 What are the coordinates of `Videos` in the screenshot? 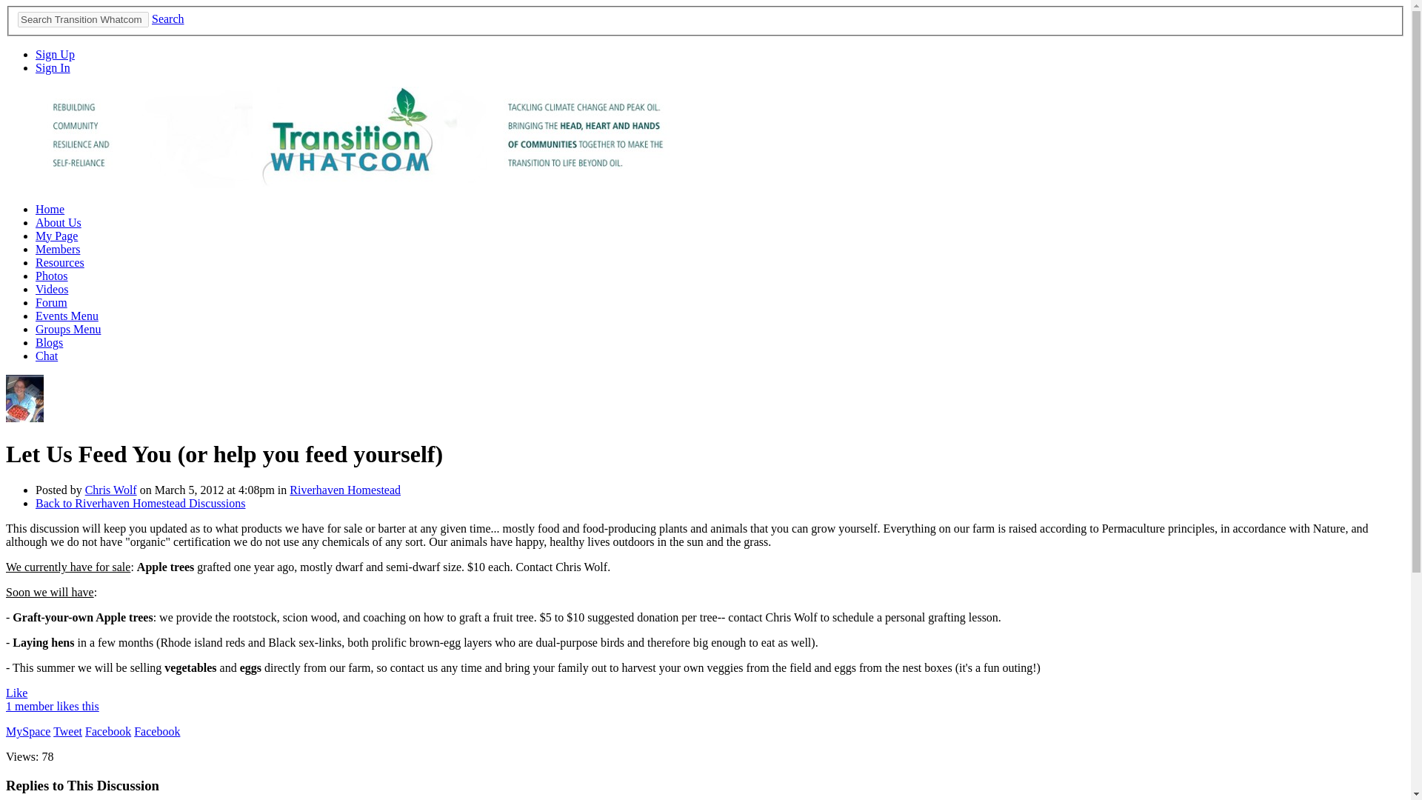 It's located at (52, 289).